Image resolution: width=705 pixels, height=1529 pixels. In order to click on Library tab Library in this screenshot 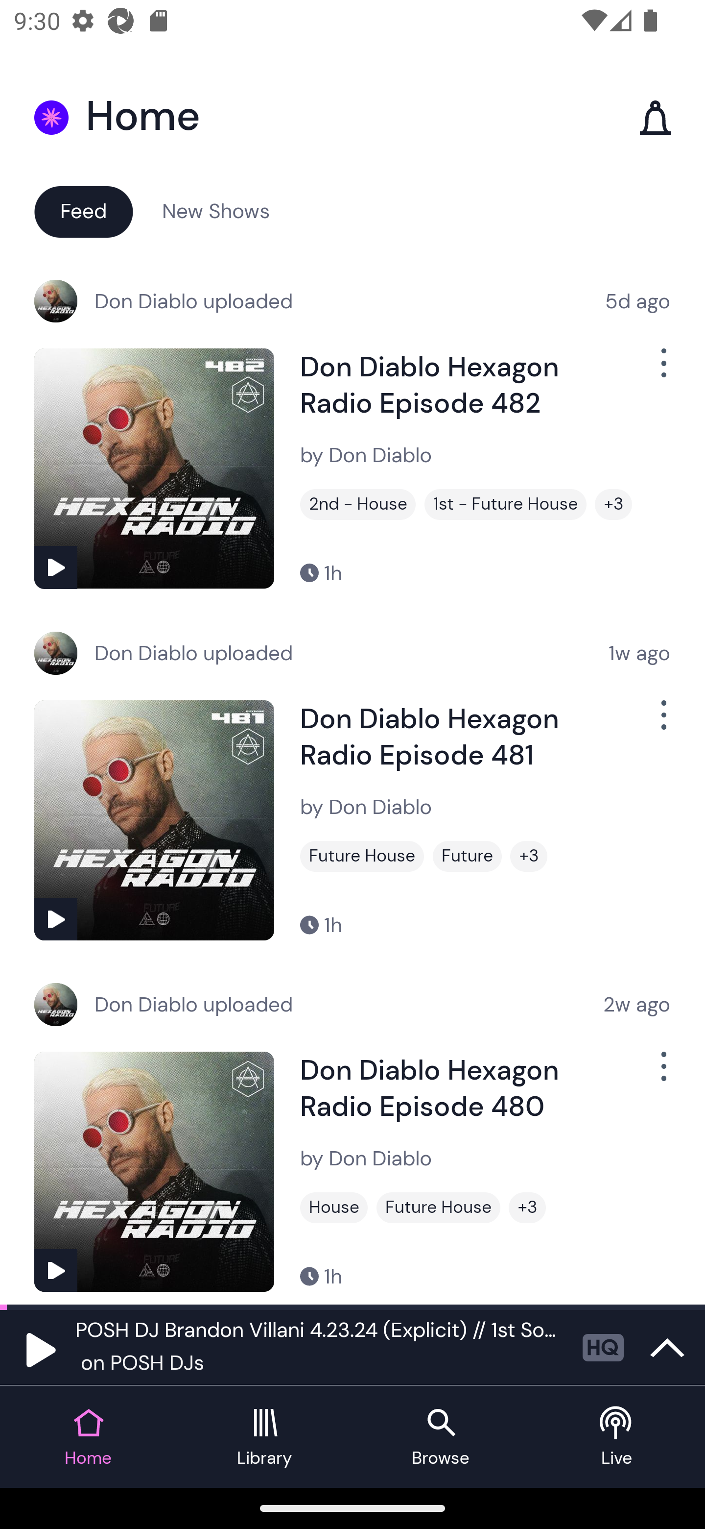, I will do `click(264, 1437)`.